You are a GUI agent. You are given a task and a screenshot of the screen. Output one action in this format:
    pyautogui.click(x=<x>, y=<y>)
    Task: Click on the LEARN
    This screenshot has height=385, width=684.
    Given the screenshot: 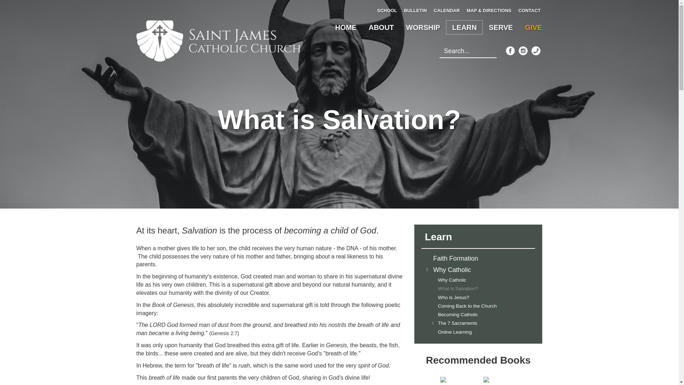 What is the action you would take?
    pyautogui.click(x=464, y=27)
    